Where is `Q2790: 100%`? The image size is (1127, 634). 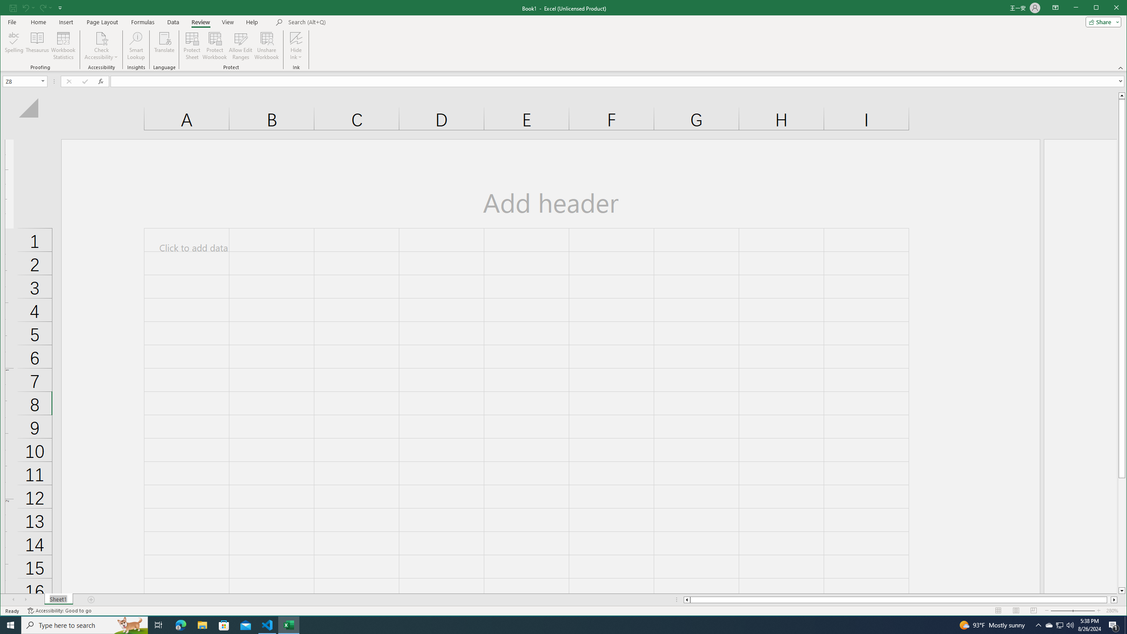 Q2790: 100% is located at coordinates (1049, 625).